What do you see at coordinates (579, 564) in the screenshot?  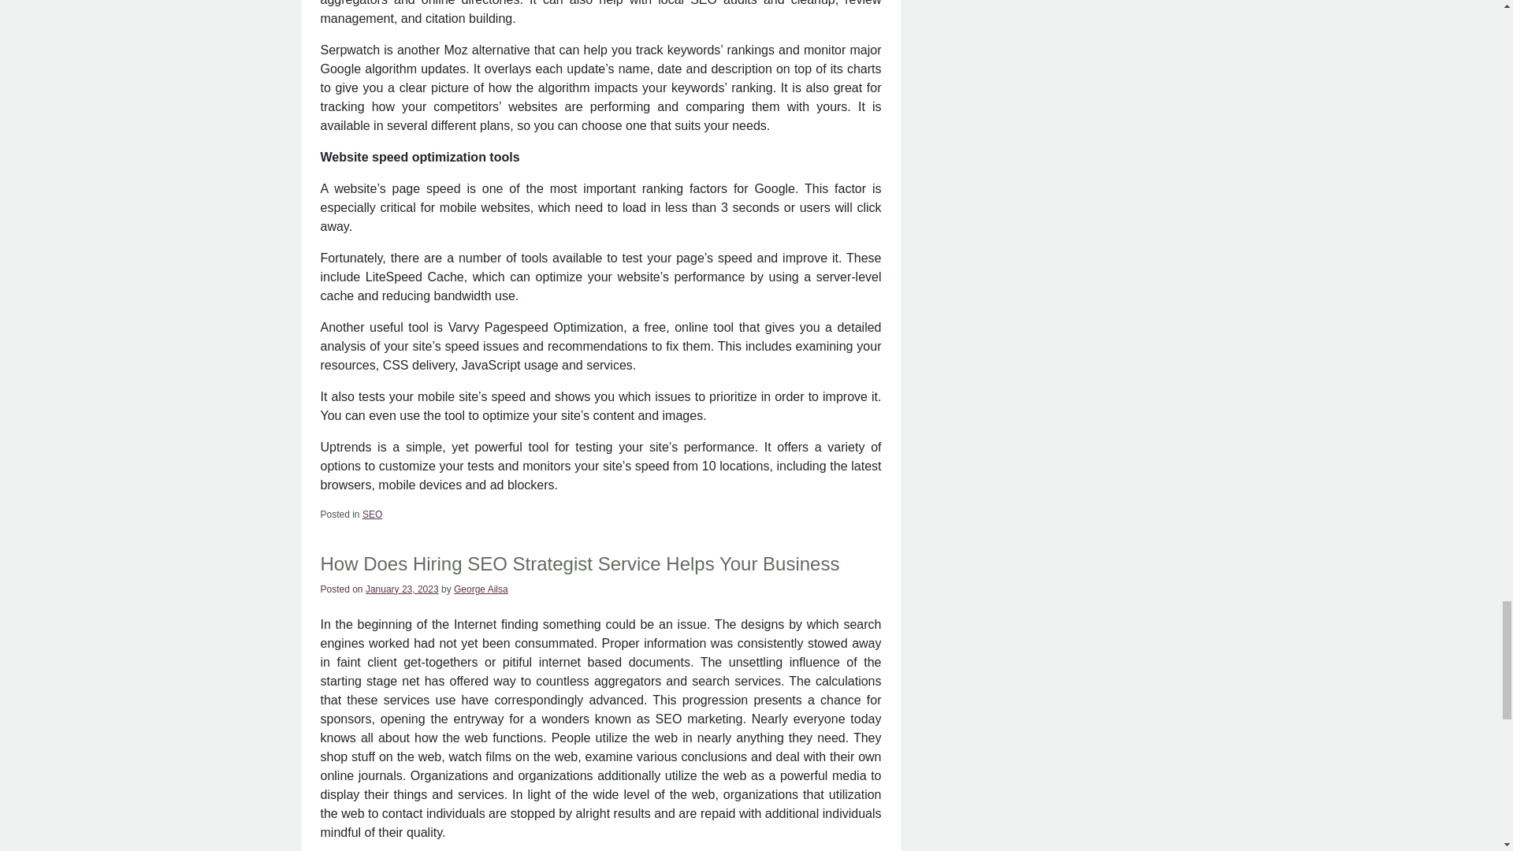 I see `How Does Hiring SEO Strategist Service Helps Your Business` at bounding box center [579, 564].